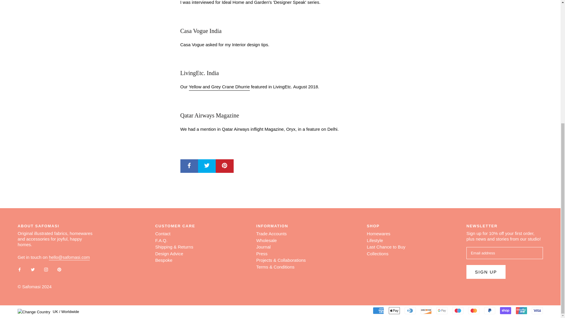 Image resolution: width=565 pixels, height=318 pixels. What do you see at coordinates (537, 311) in the screenshot?
I see `Visa` at bounding box center [537, 311].